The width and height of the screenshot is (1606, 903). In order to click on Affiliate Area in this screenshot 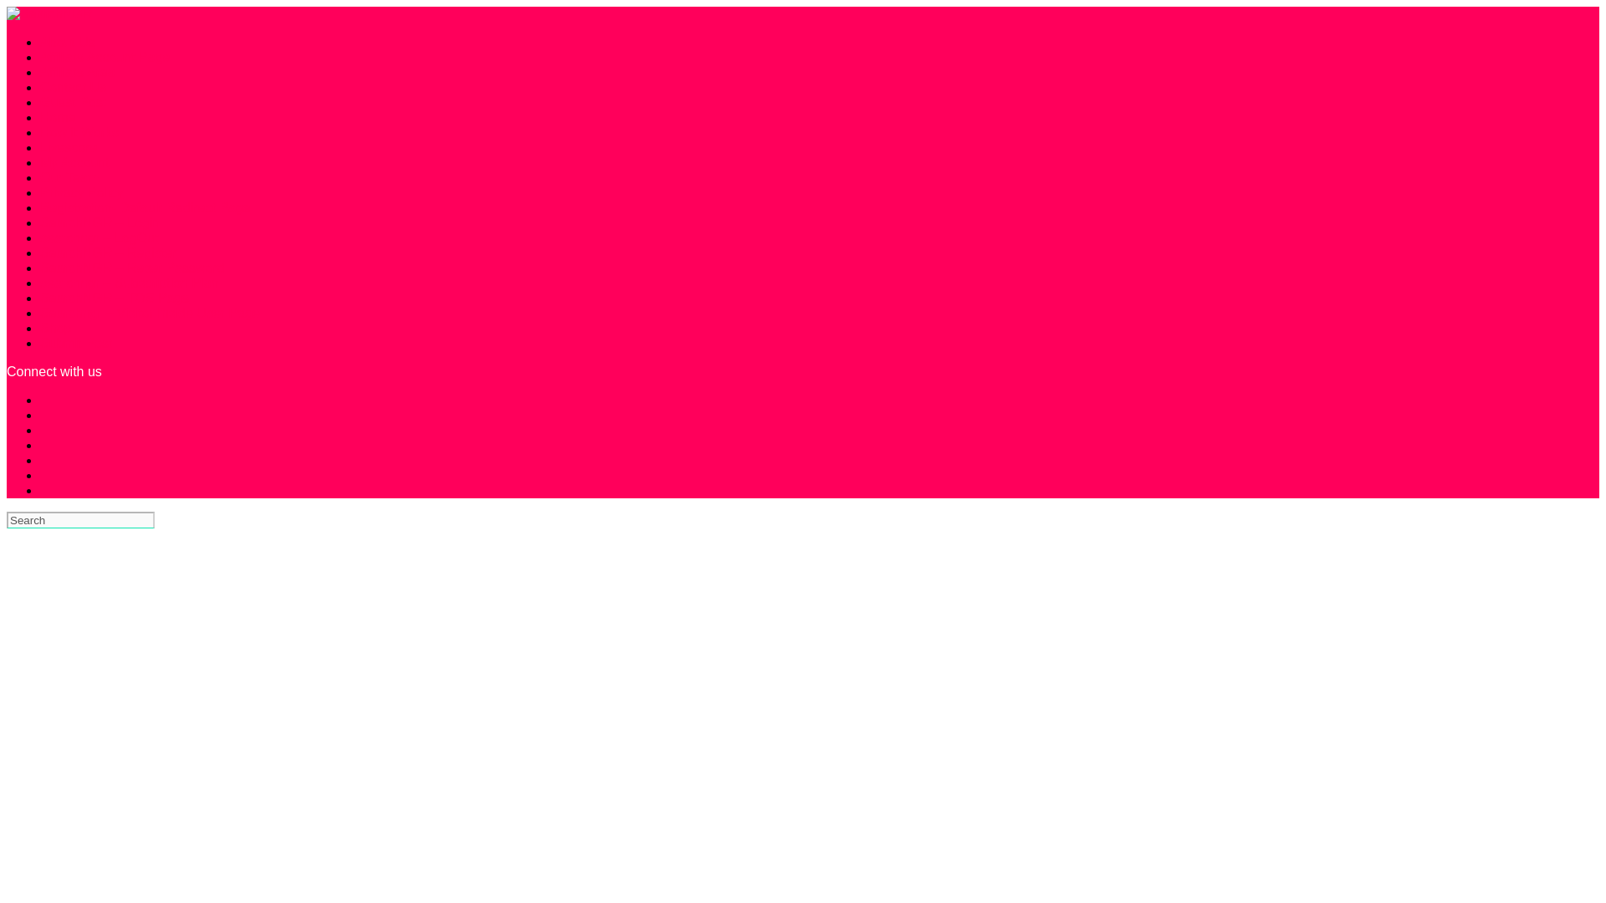, I will do `click(78, 72)`.